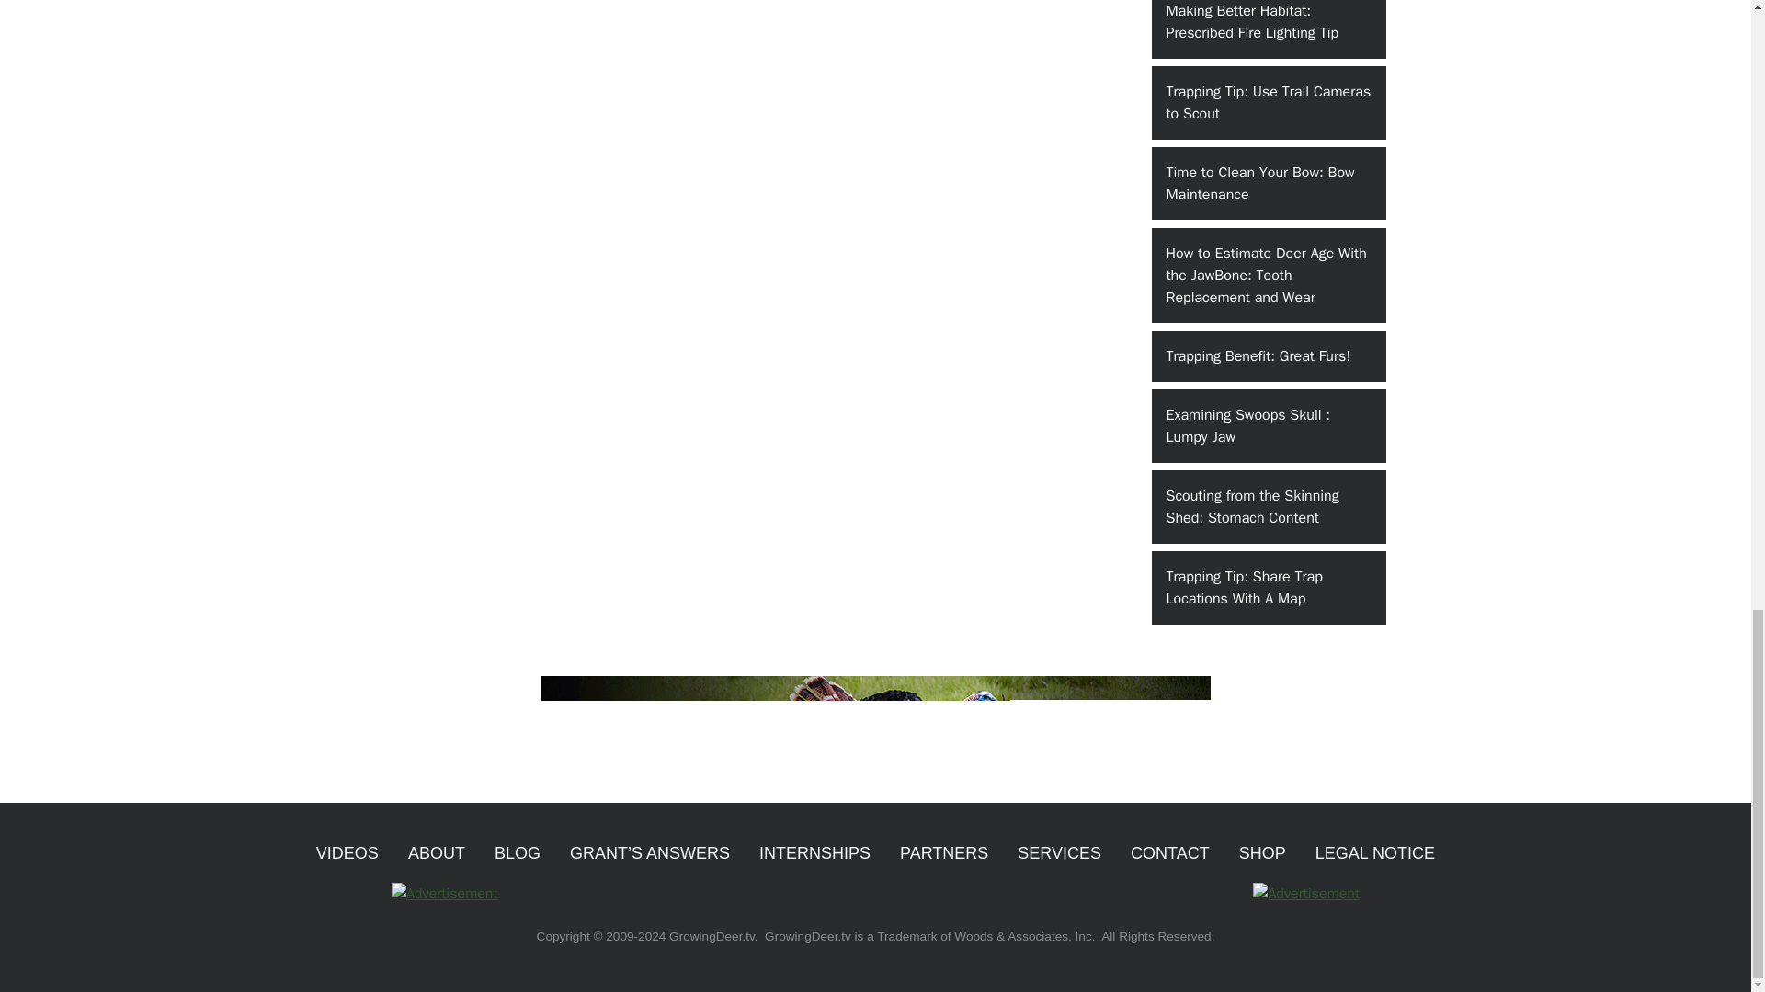  What do you see at coordinates (1268, 588) in the screenshot?
I see `Trapping Tip: Share Trap Locations With A Map` at bounding box center [1268, 588].